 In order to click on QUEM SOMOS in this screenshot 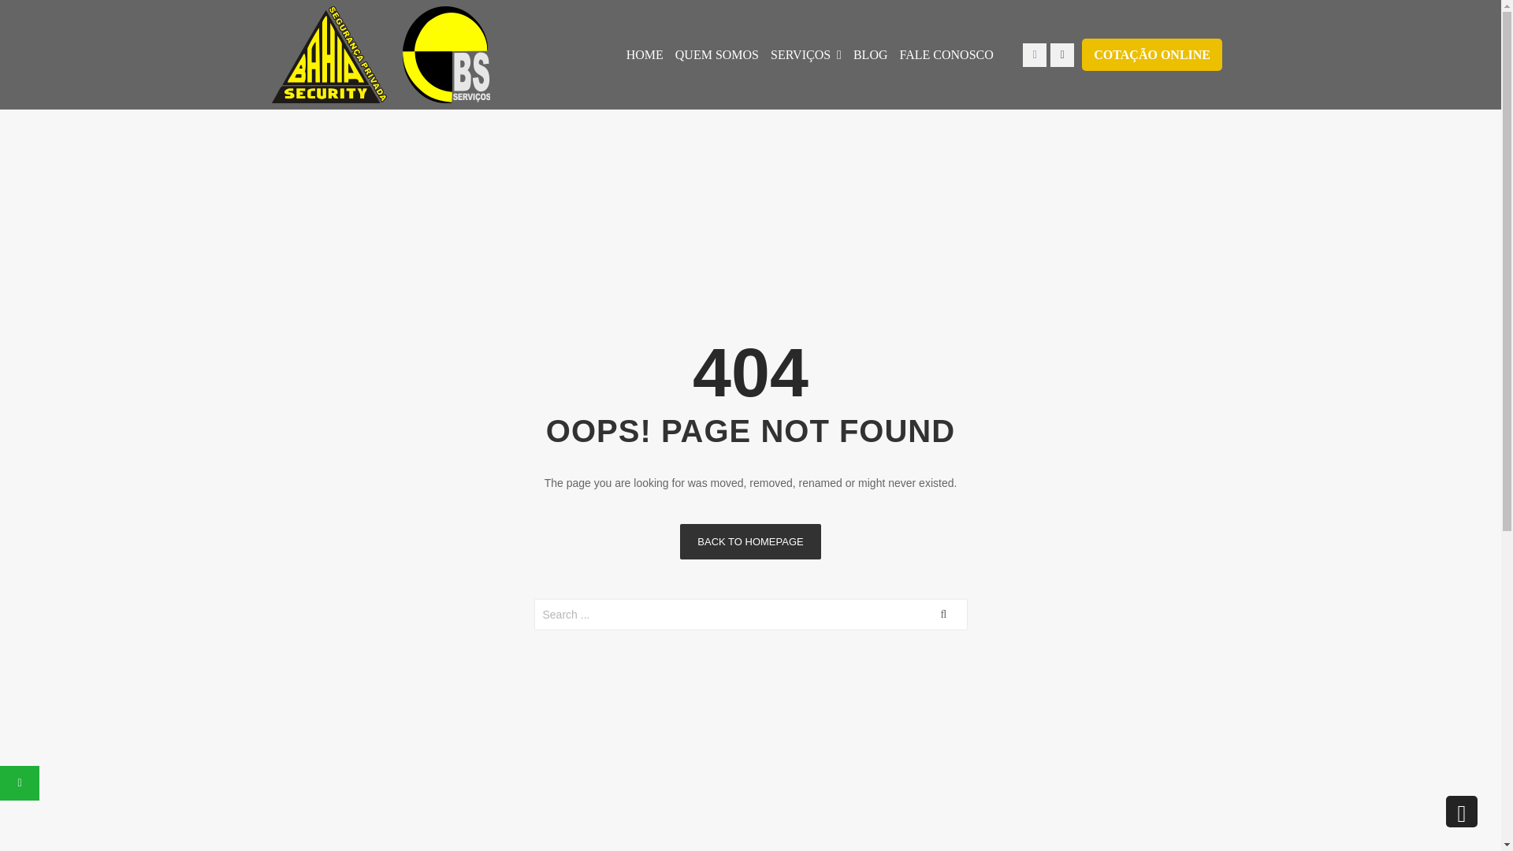, I will do `click(716, 54)`.